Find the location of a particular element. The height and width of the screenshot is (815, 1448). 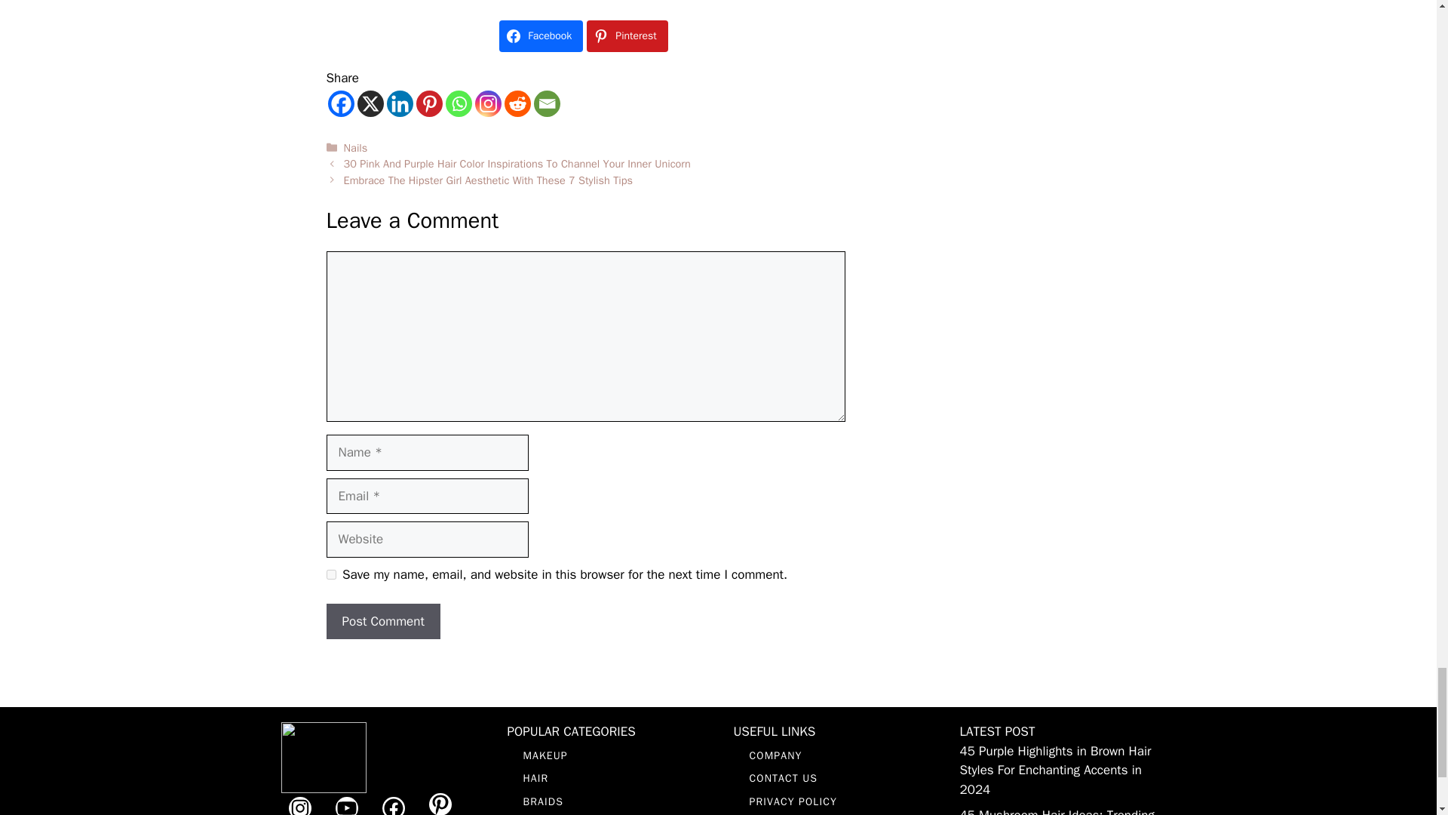

Pinterest is located at coordinates (430, 103).